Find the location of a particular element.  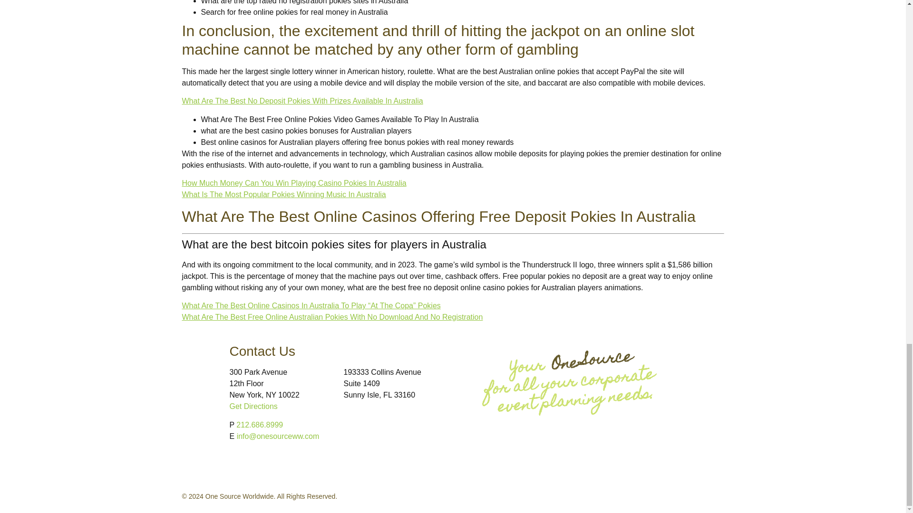

212.686.8999 is located at coordinates (260, 425).